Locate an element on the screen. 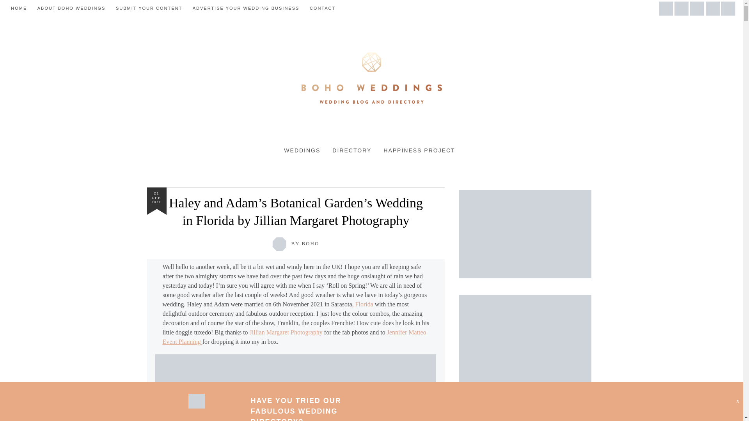 The image size is (749, 421). HAPPINESS PROJECT is located at coordinates (419, 150).